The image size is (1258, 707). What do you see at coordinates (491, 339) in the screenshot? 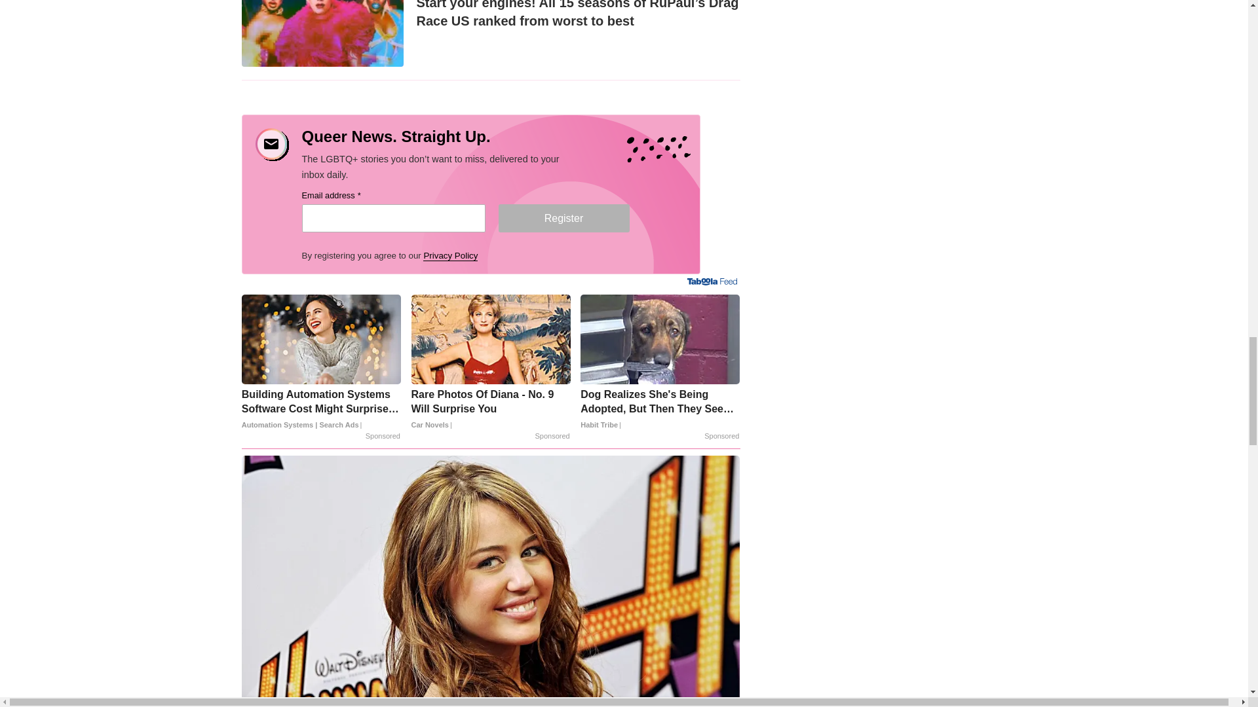
I see `Rare Photos Of Diana - No. 9 Will Surprise You` at bounding box center [491, 339].